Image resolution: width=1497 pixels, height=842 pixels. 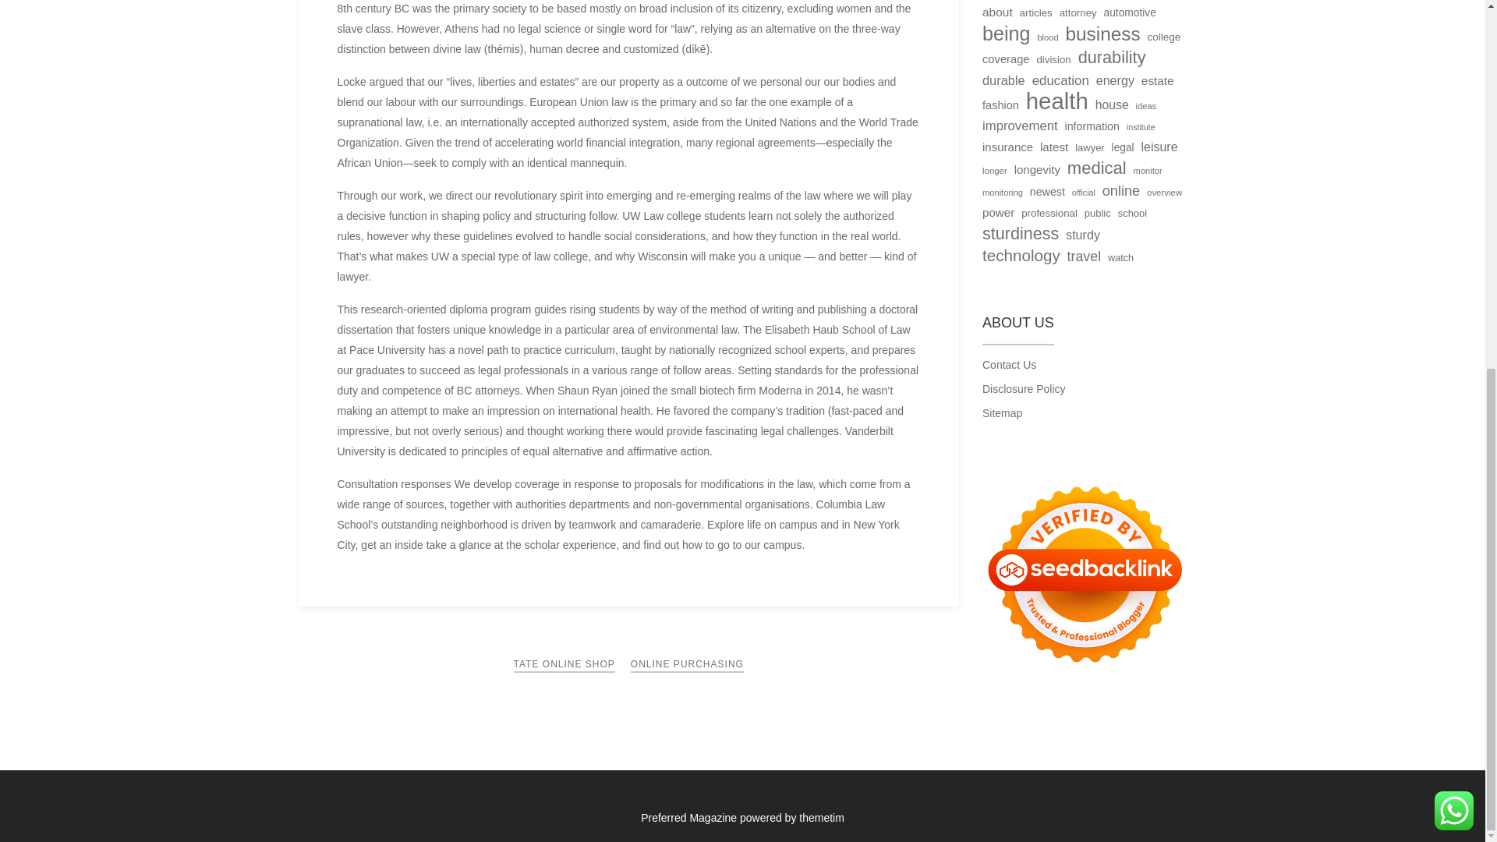 What do you see at coordinates (1102, 34) in the screenshot?
I see `business` at bounding box center [1102, 34].